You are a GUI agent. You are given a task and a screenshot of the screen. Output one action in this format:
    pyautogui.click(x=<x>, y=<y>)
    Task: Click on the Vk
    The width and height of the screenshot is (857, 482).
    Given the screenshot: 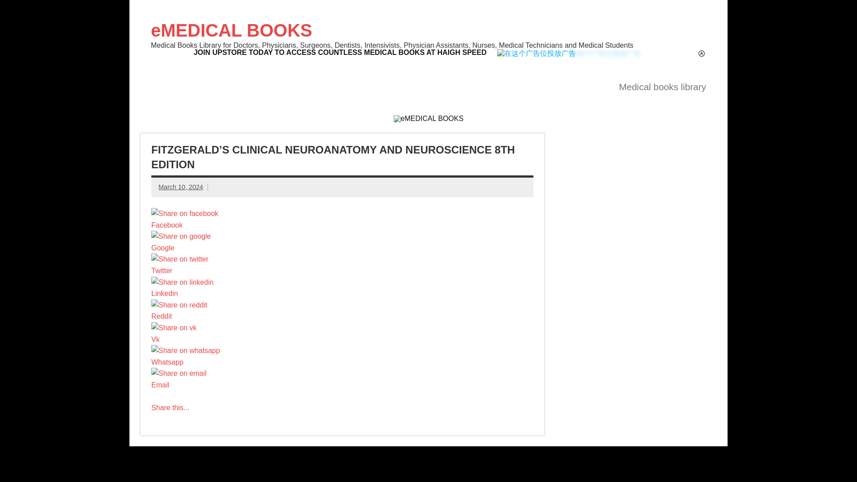 What is the action you would take?
    pyautogui.click(x=186, y=340)
    